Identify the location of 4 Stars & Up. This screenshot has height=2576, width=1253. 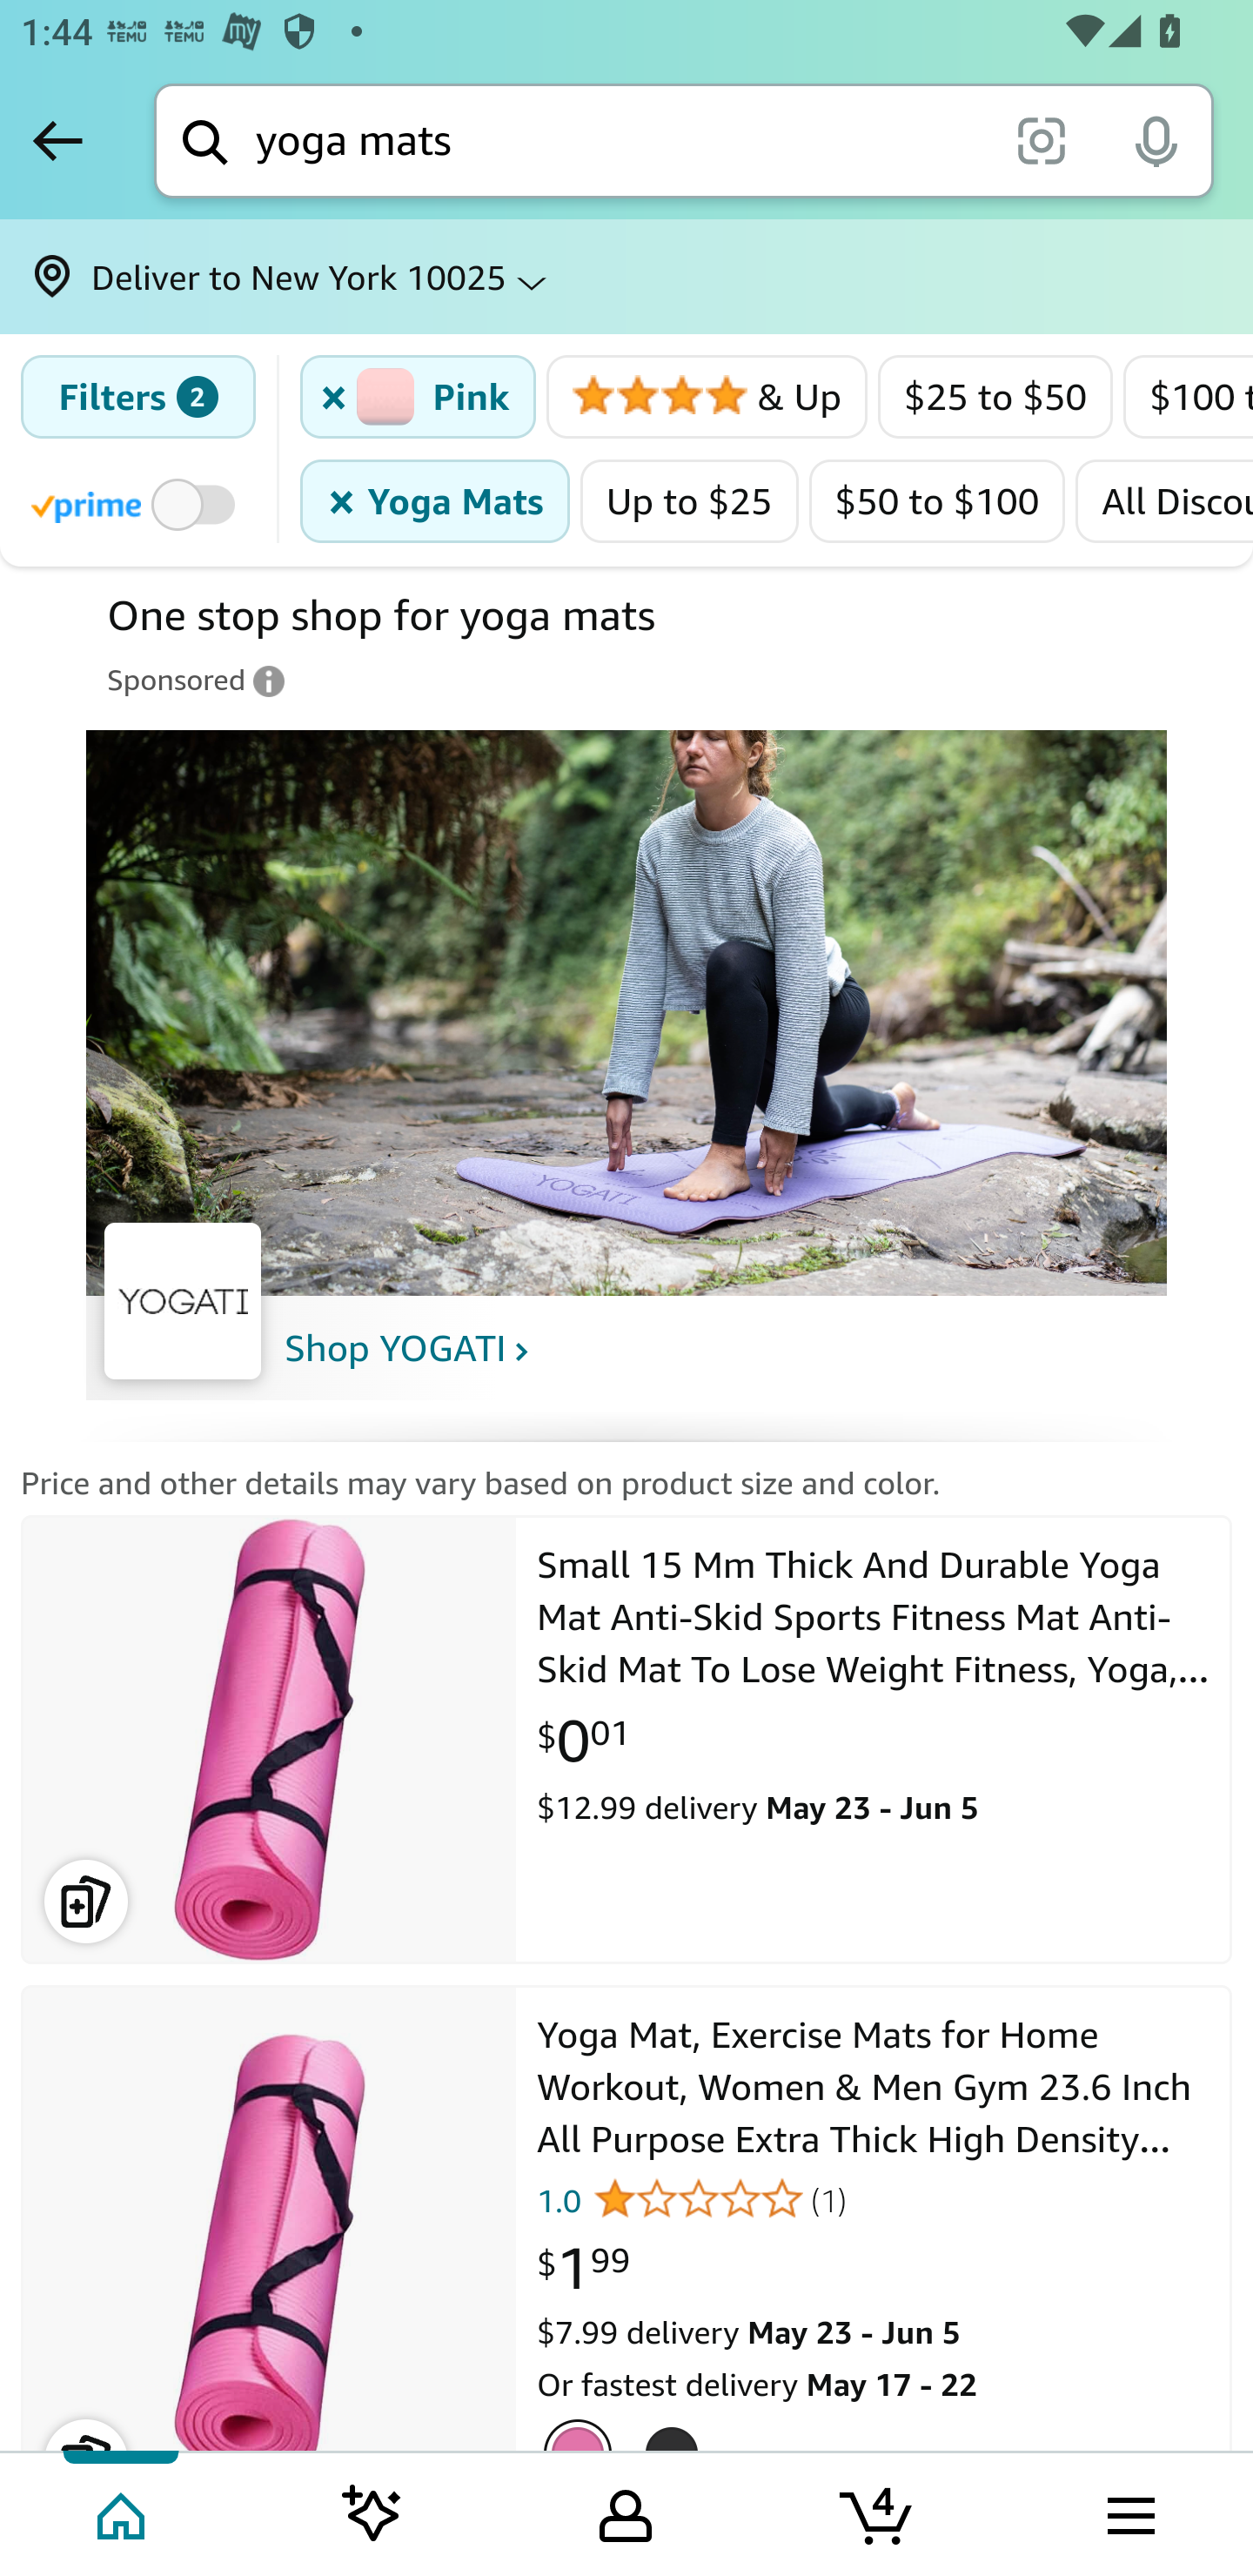
(707, 397).